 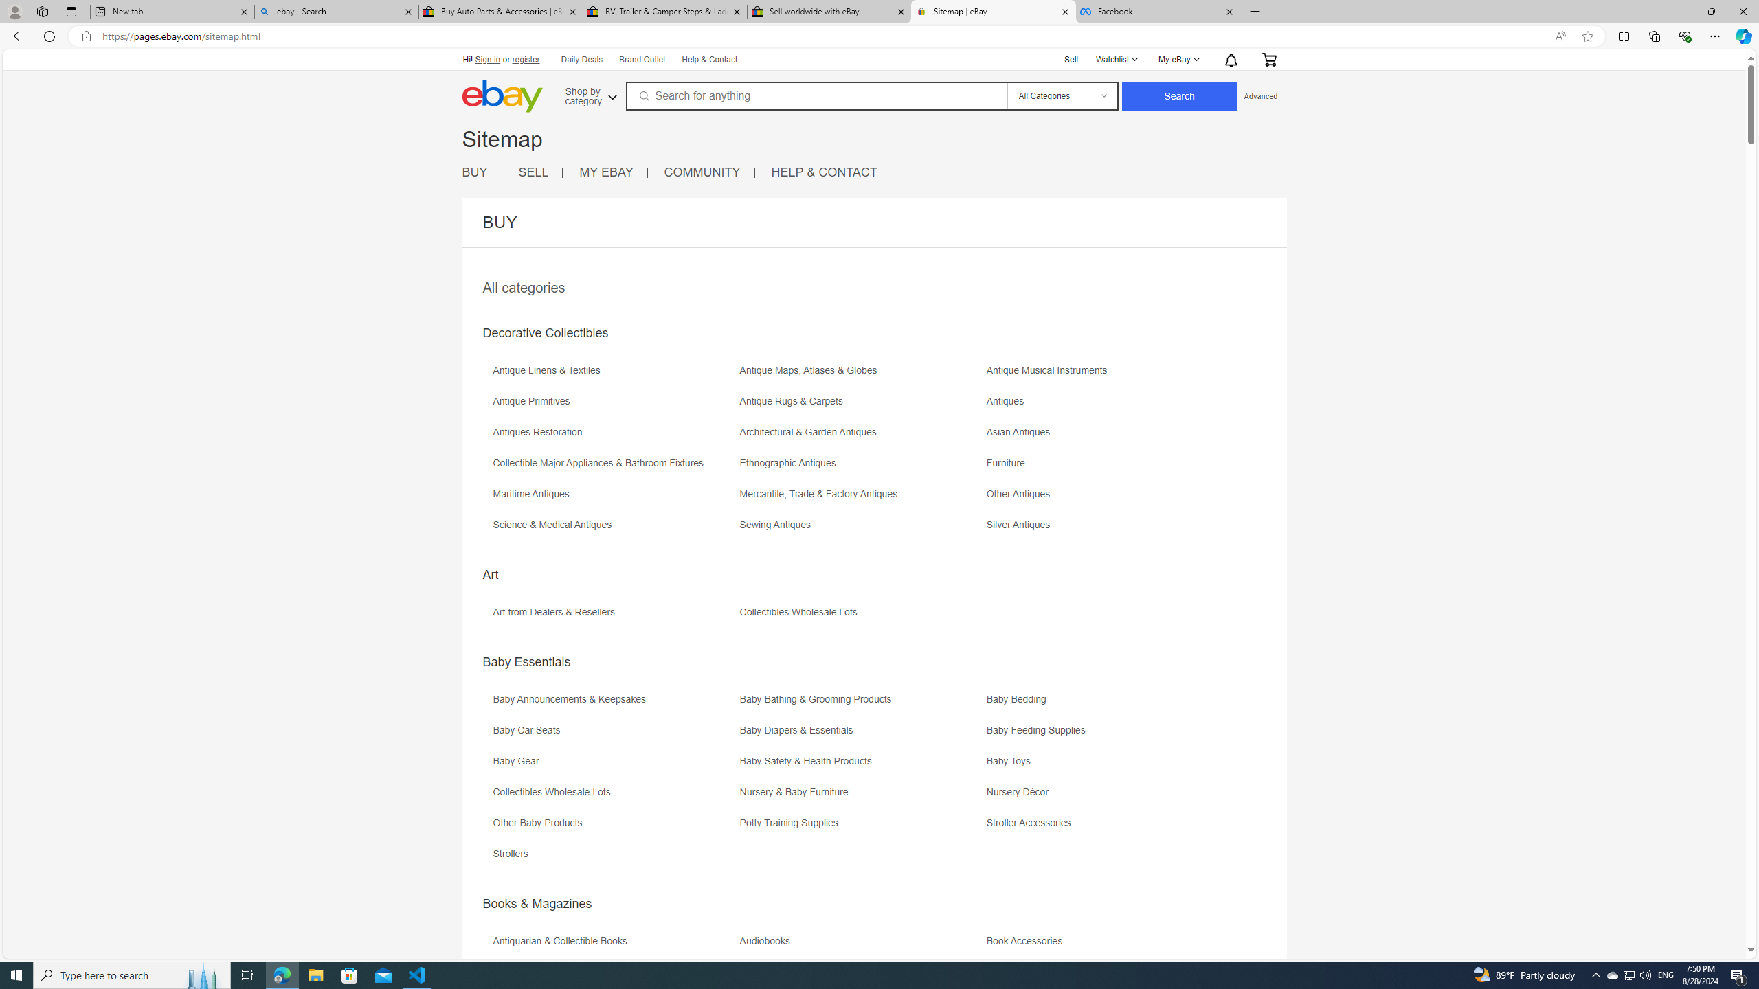 I want to click on Facebook, so click(x=1157, y=12).